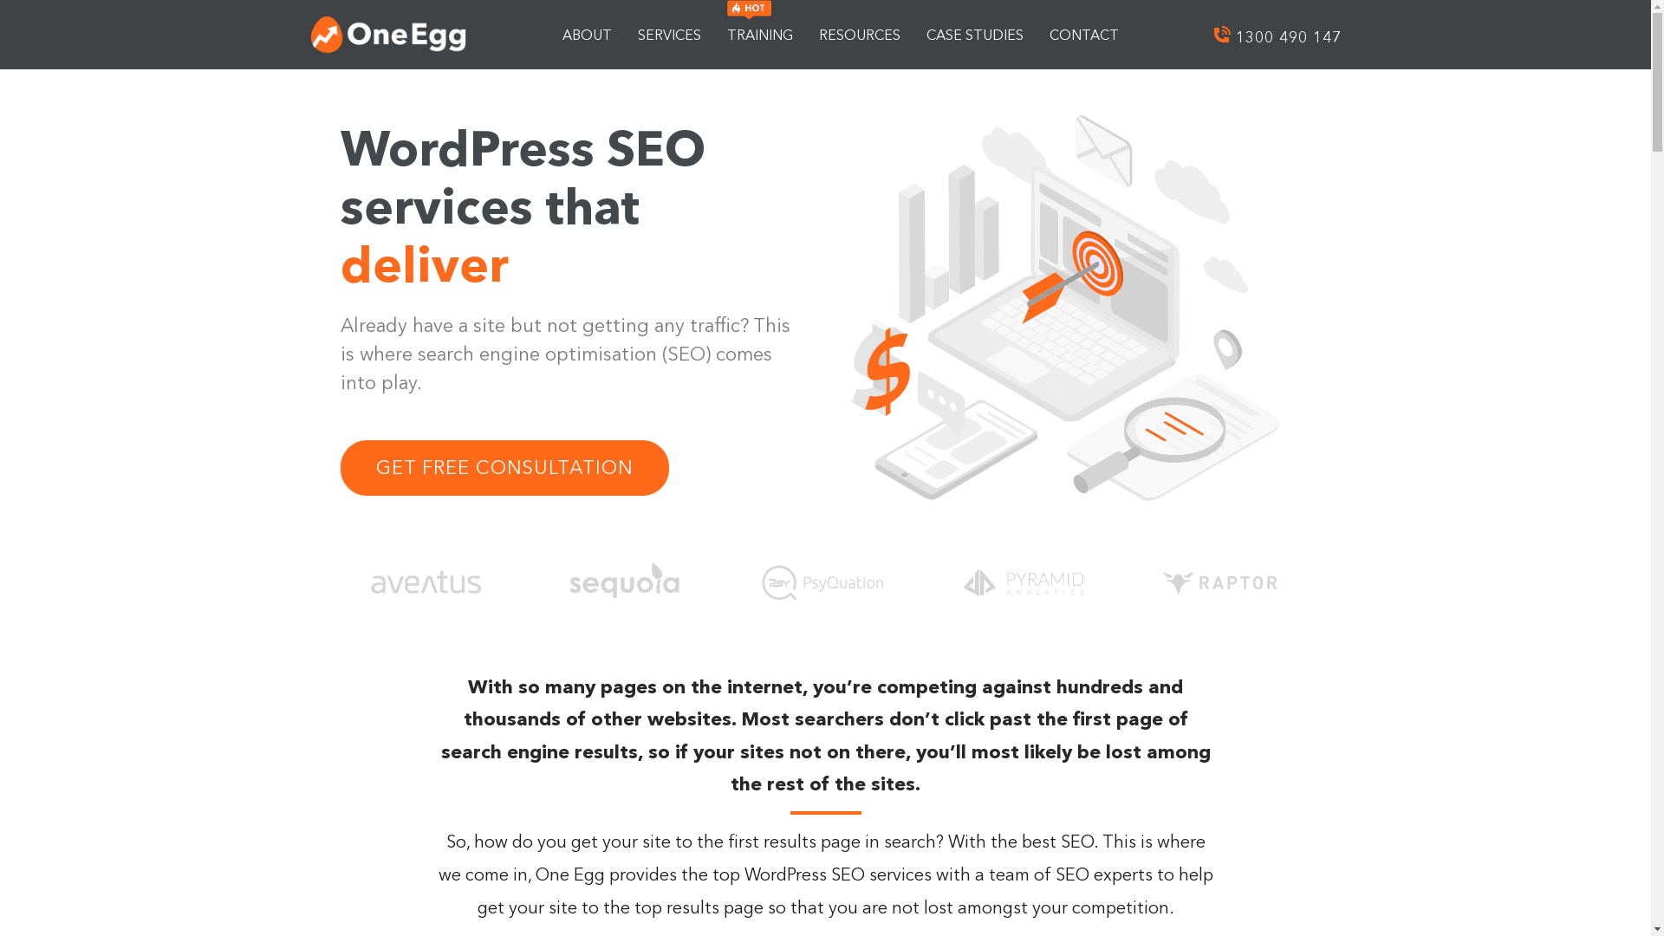 The width and height of the screenshot is (1664, 936). What do you see at coordinates (669, 35) in the screenshot?
I see `SERVICES` at bounding box center [669, 35].